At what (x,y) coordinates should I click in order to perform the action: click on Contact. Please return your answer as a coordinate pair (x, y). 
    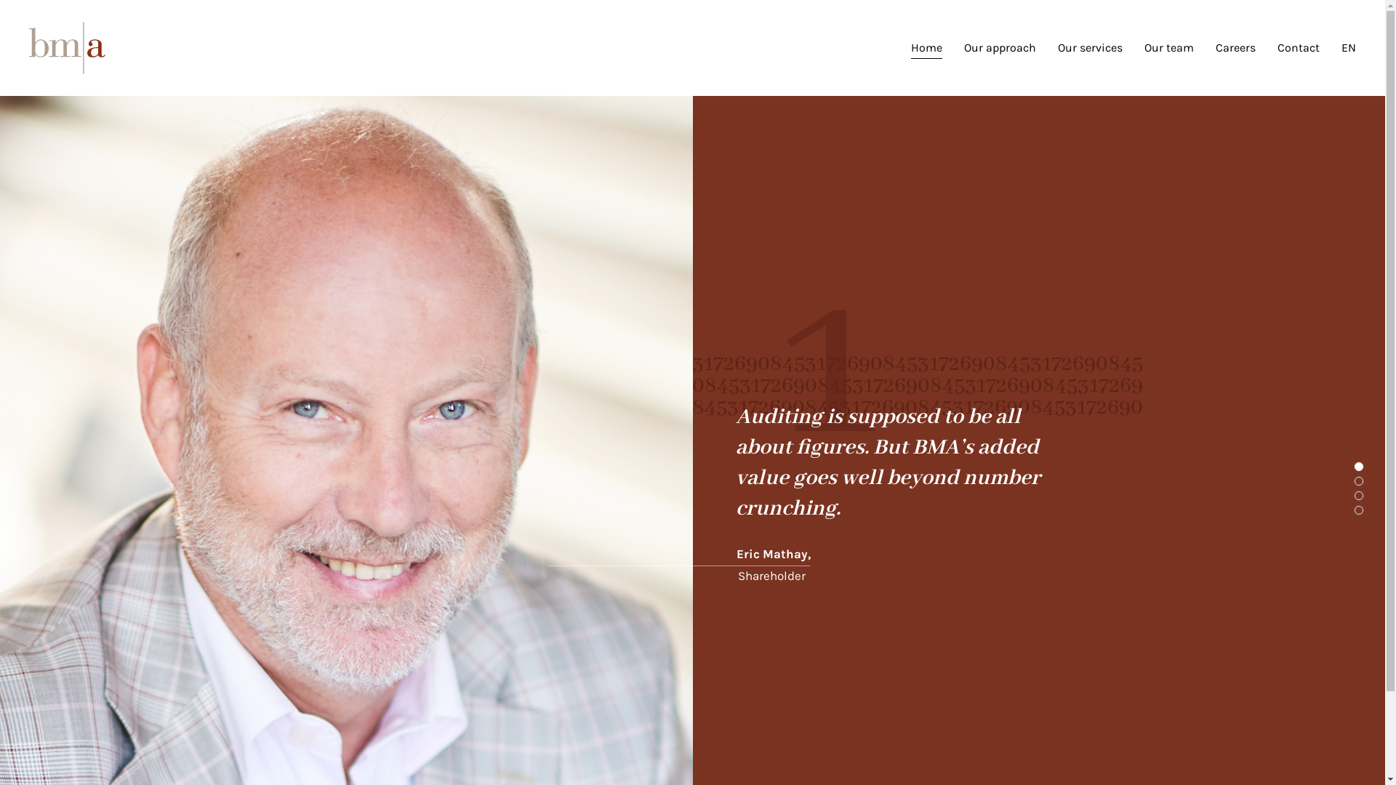
    Looking at the image, I should click on (1299, 48).